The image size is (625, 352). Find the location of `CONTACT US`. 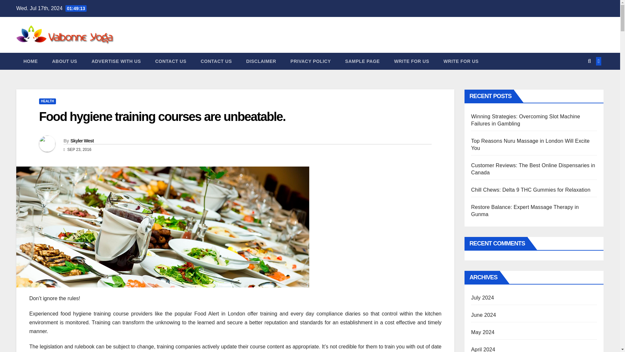

CONTACT US is located at coordinates (171, 61).